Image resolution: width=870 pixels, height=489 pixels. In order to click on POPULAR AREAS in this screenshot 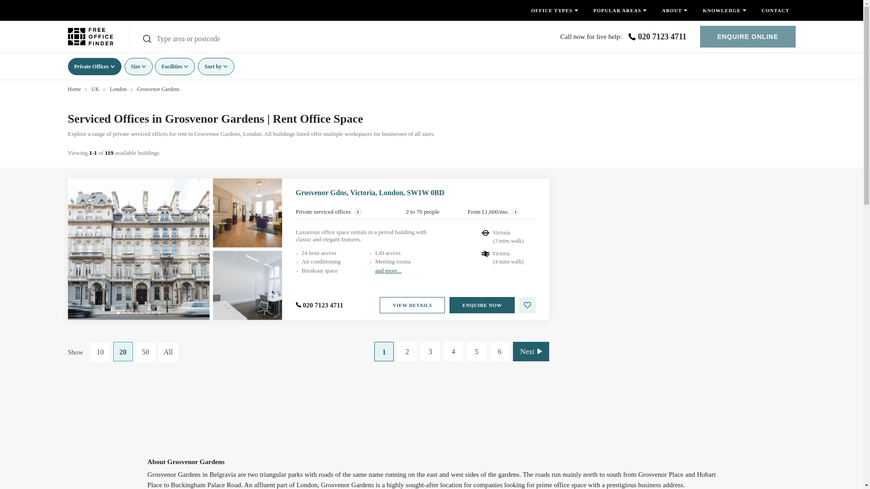, I will do `click(620, 10)`.